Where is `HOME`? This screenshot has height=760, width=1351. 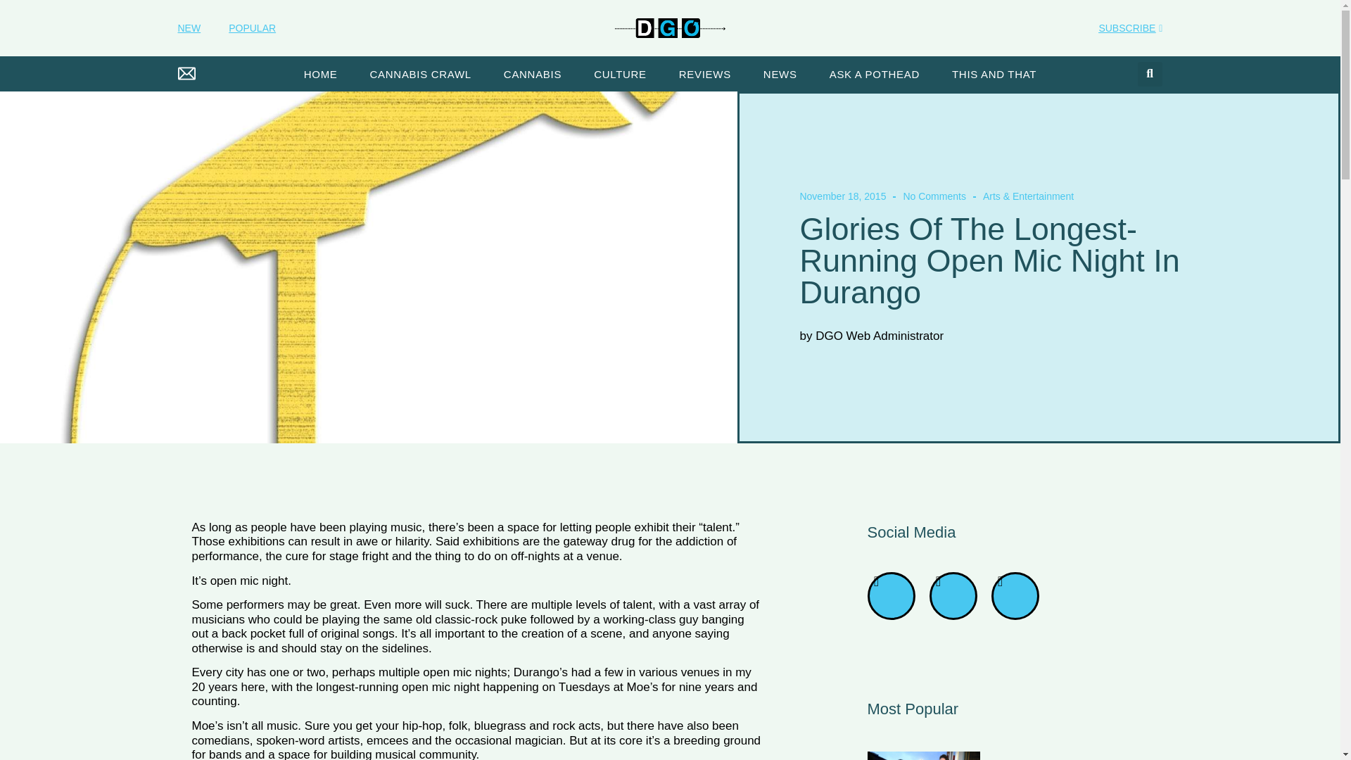
HOME is located at coordinates (321, 75).